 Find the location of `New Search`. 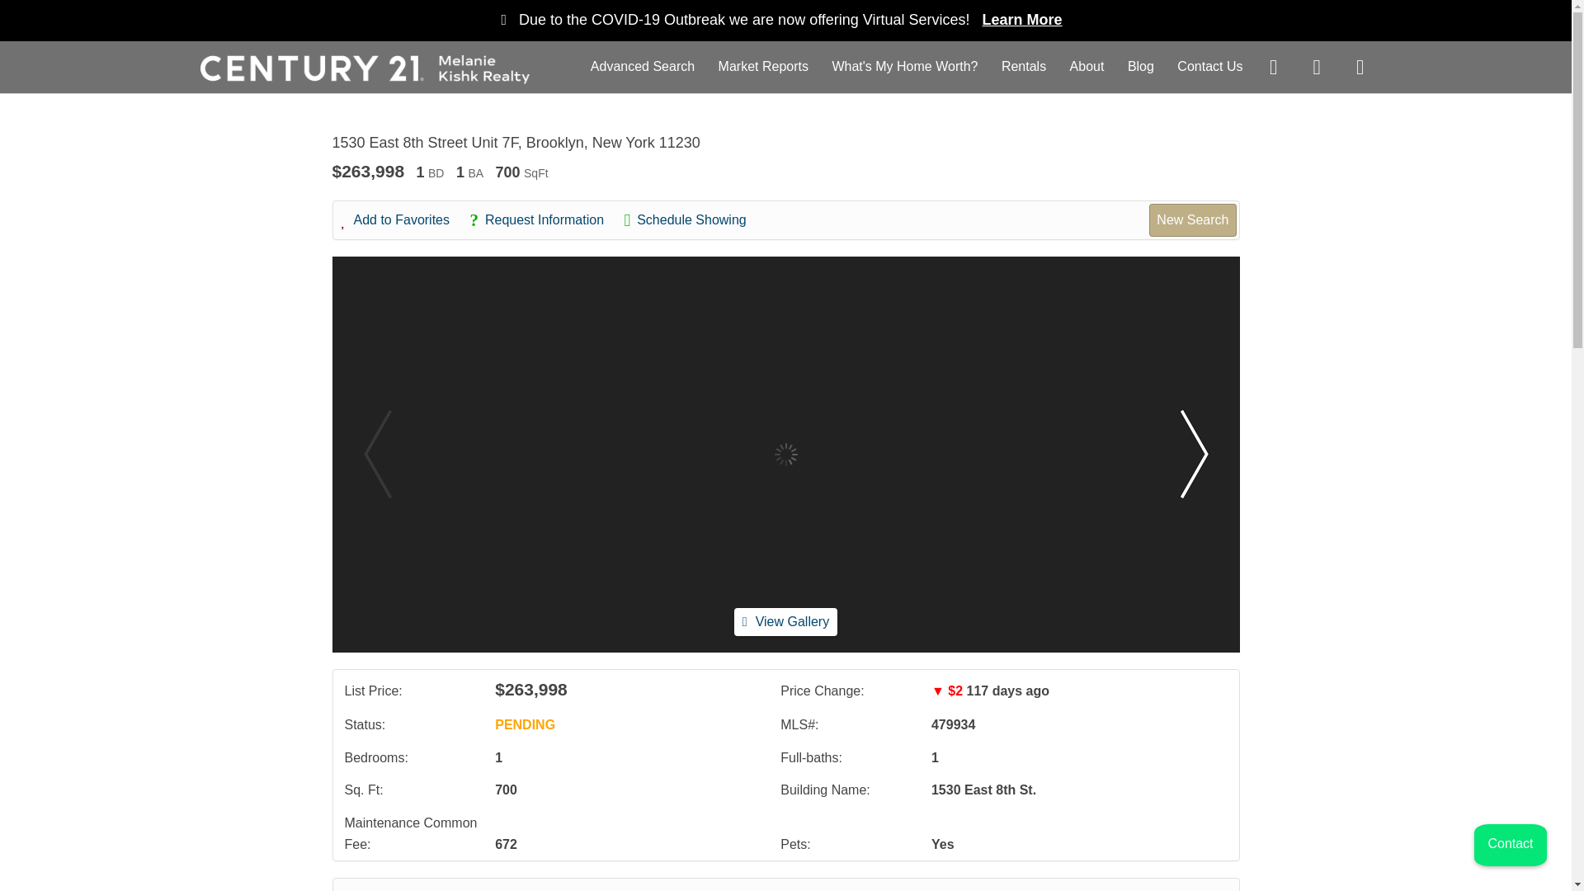

New Search is located at coordinates (1186, 888).